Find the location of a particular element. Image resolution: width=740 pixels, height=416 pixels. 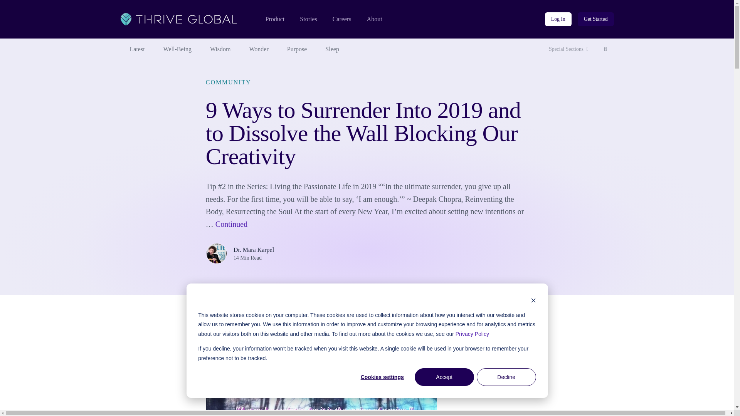

Log In is located at coordinates (596, 19).